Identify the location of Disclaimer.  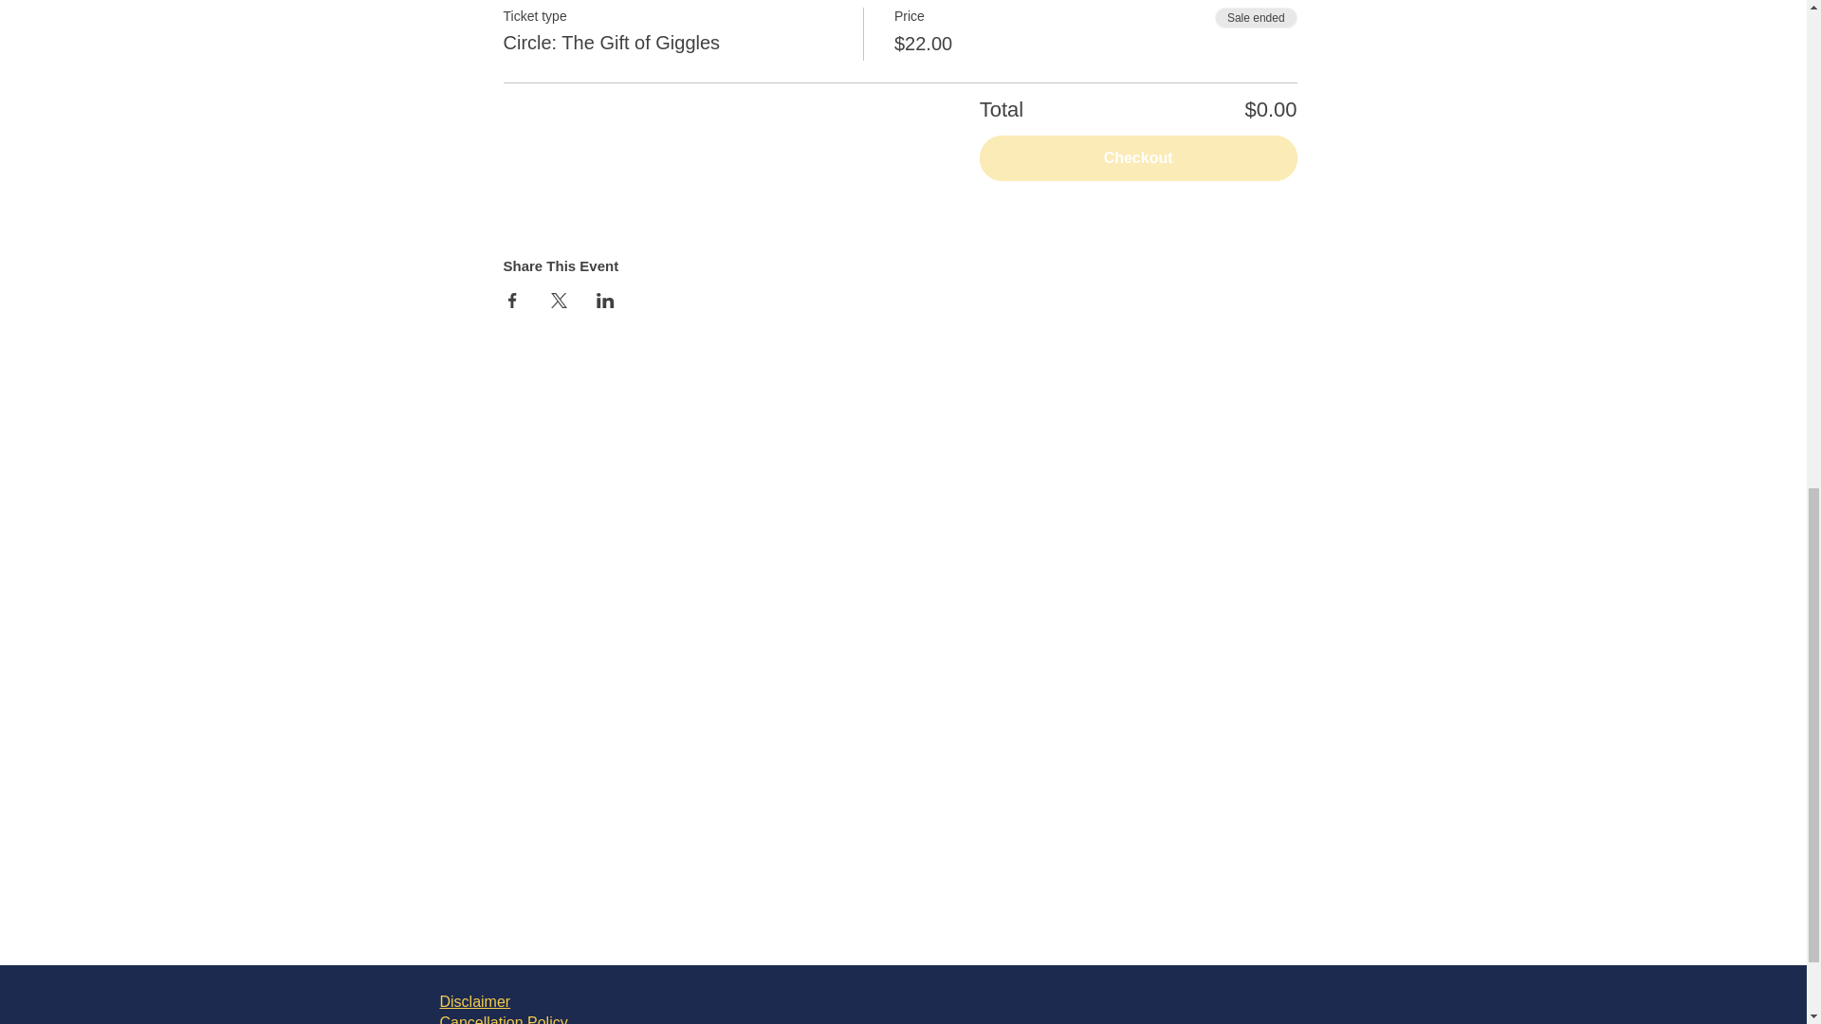
(476, 1001).